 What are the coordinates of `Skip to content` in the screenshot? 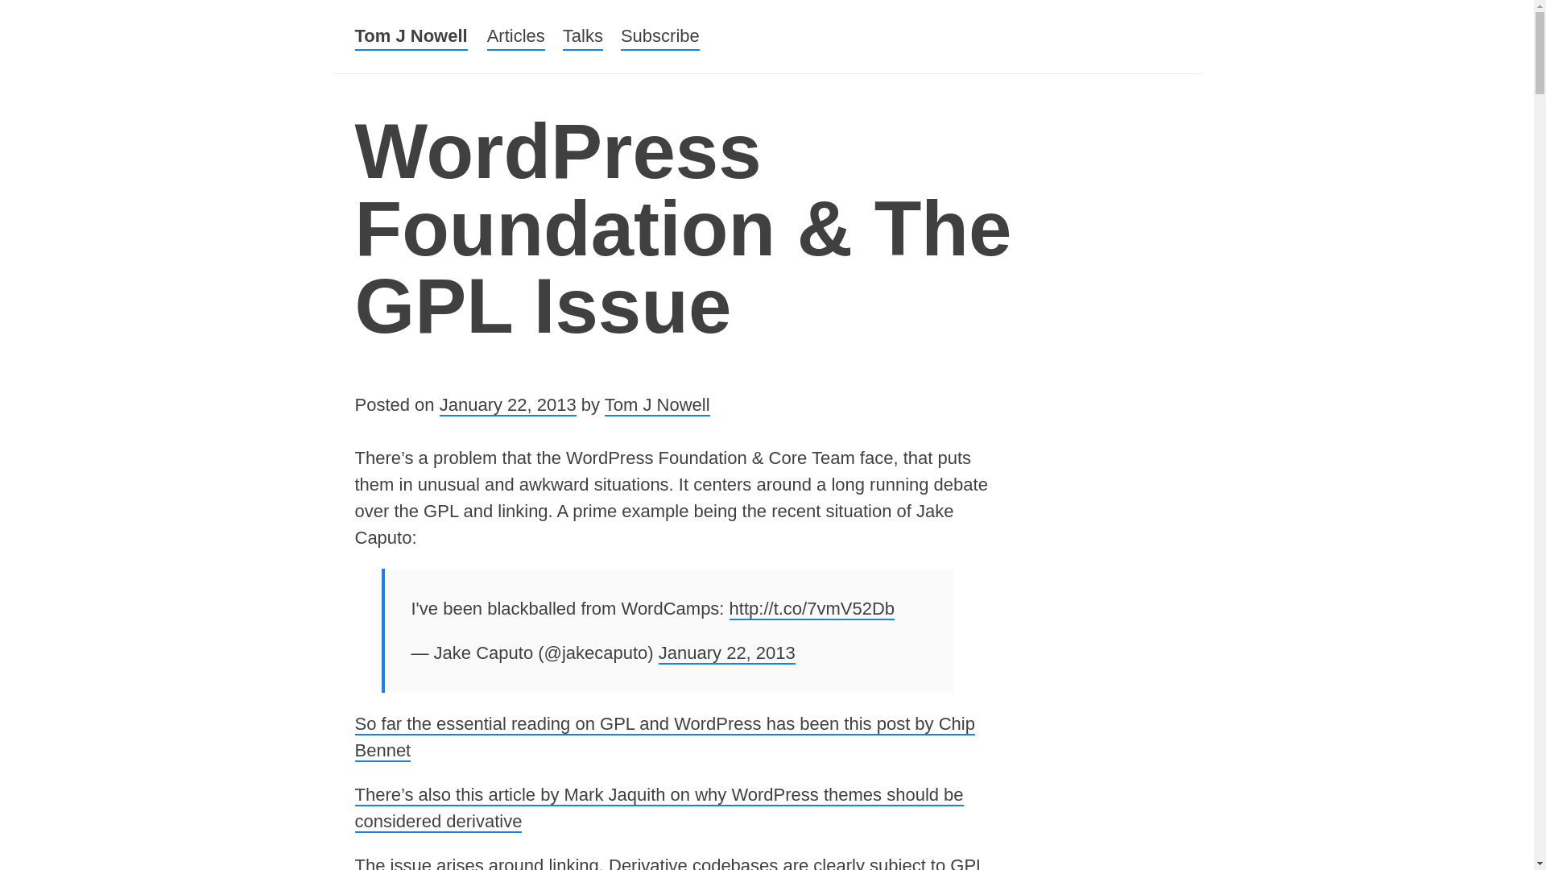 It's located at (545, 36).